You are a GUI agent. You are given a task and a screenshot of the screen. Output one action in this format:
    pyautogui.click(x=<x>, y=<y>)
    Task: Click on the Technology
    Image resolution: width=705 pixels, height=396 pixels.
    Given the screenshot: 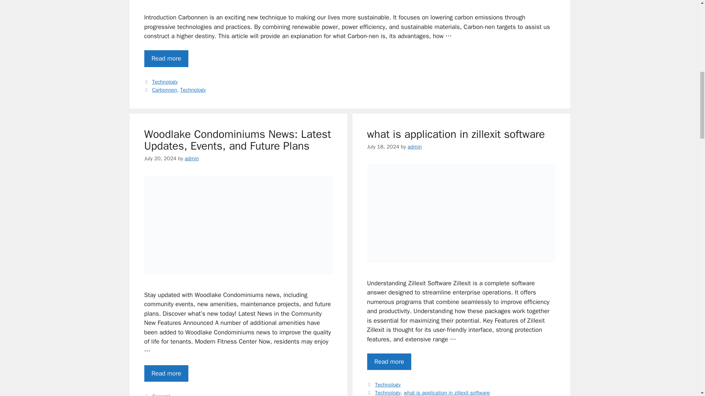 What is the action you would take?
    pyautogui.click(x=193, y=89)
    